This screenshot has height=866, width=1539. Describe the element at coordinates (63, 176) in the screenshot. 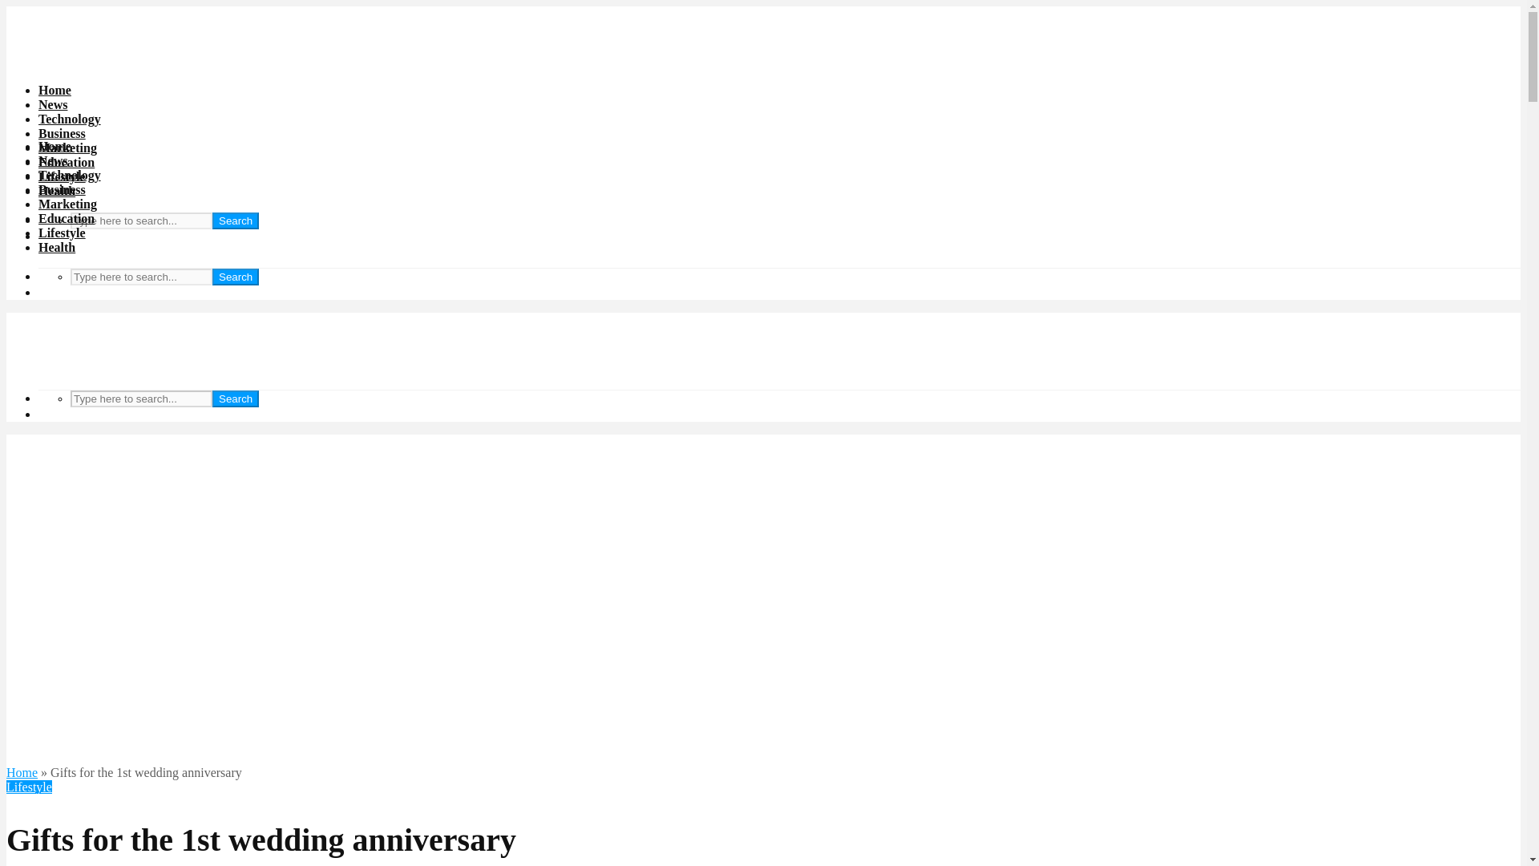

I see `Lifestyle` at that location.